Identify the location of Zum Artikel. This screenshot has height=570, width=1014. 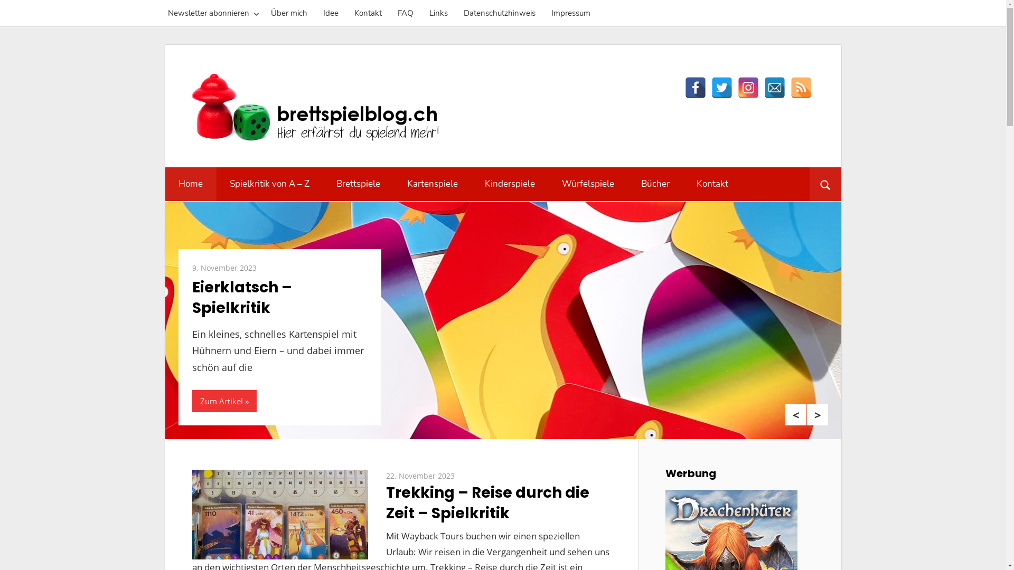
(224, 401).